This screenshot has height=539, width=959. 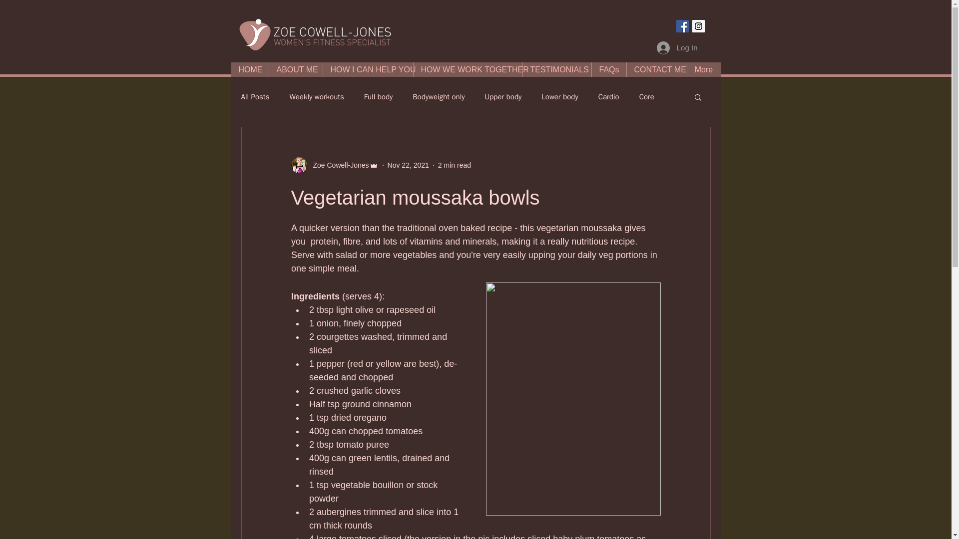 I want to click on 2 min read, so click(x=455, y=165).